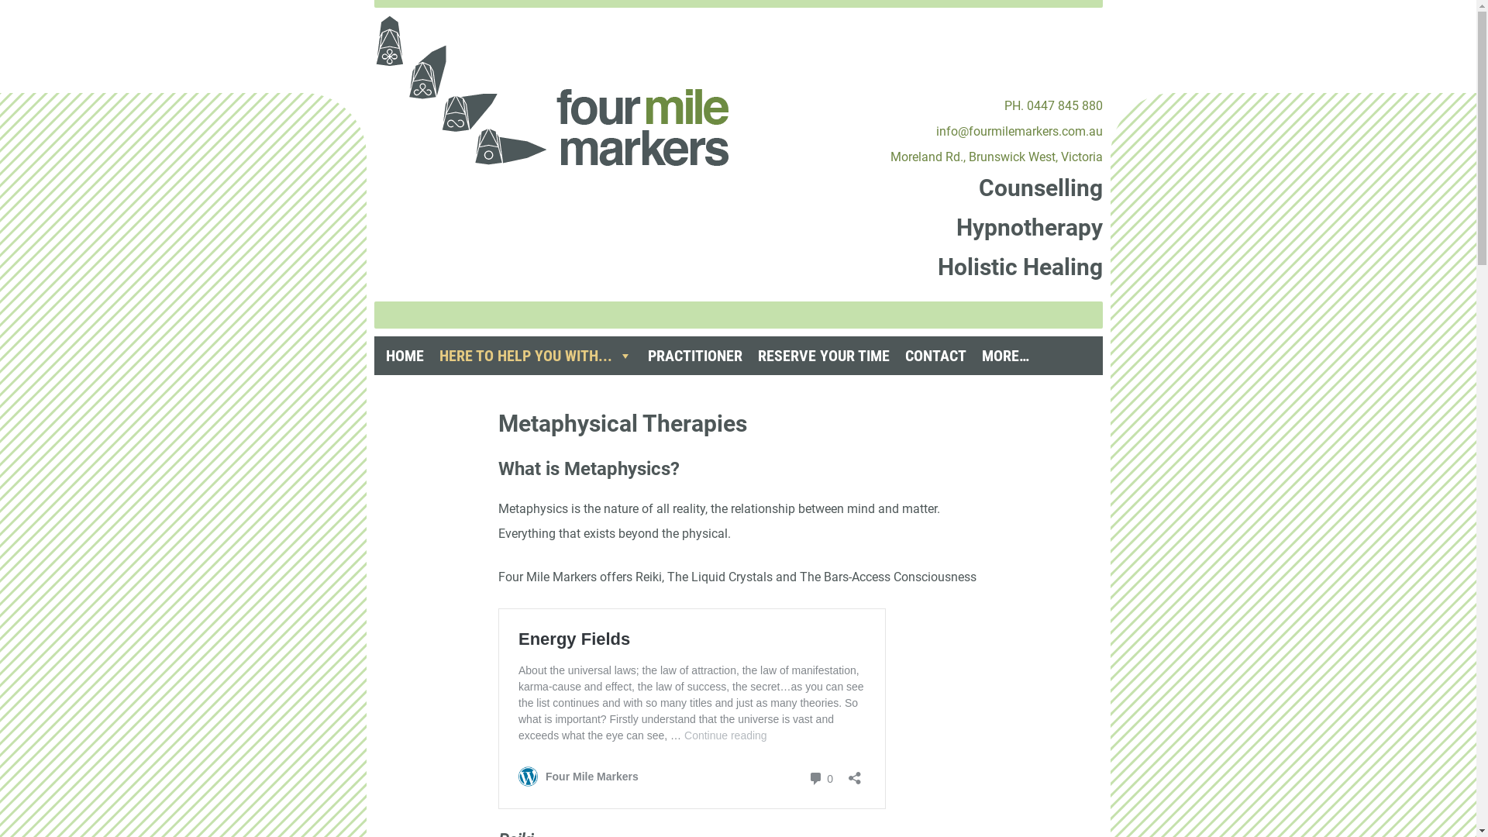 The height and width of the screenshot is (837, 1488). What do you see at coordinates (824, 356) in the screenshot?
I see `RESERVE YOUR TIME` at bounding box center [824, 356].